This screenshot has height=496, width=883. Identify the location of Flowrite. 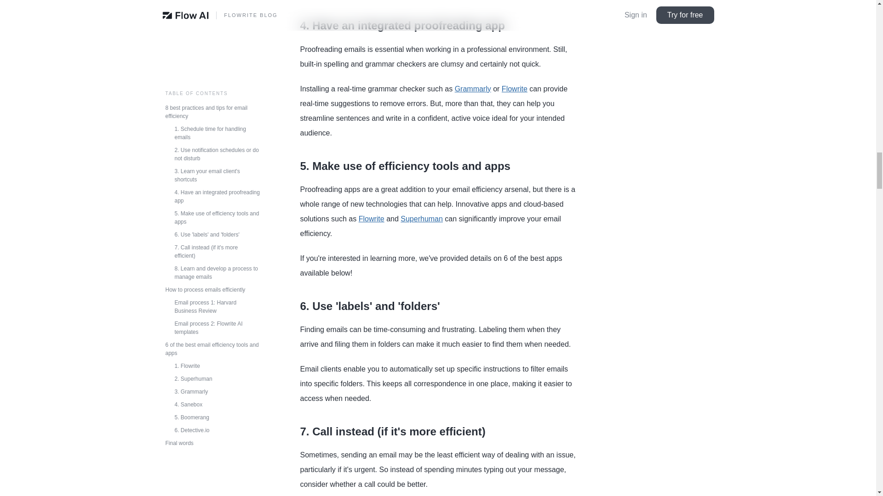
(371, 219).